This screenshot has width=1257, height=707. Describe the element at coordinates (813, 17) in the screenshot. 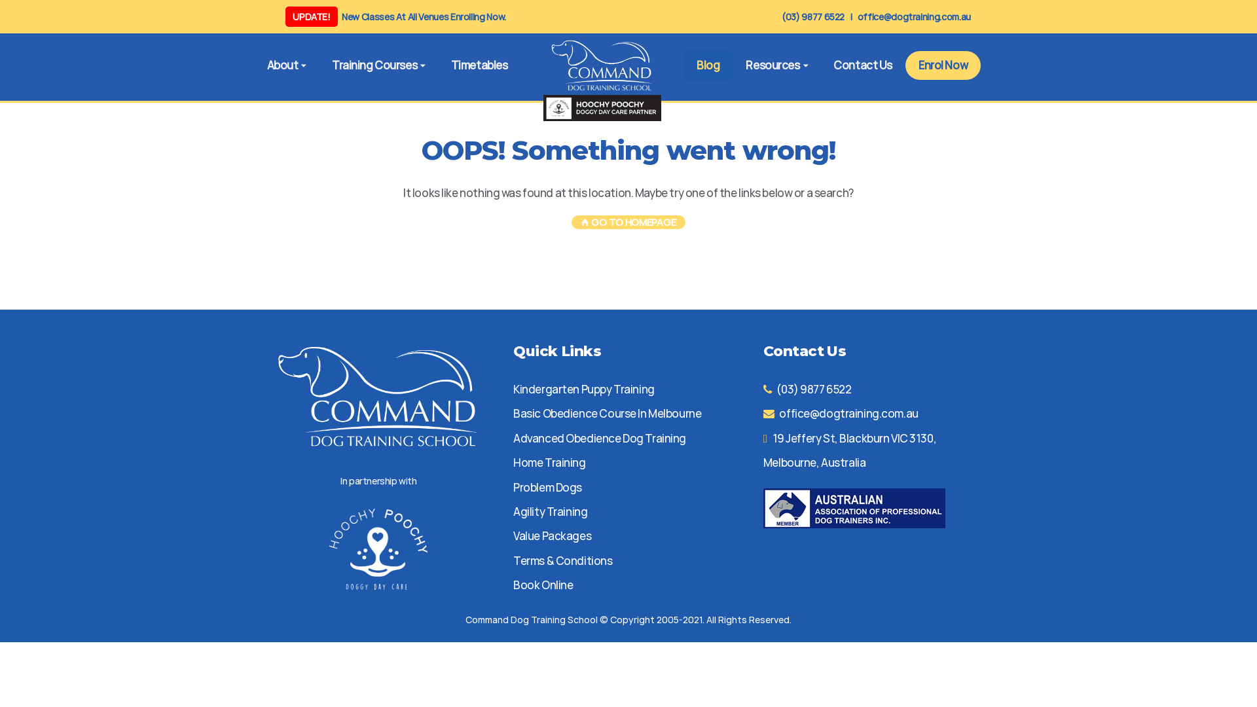

I see `(03) 9877 6522` at that location.